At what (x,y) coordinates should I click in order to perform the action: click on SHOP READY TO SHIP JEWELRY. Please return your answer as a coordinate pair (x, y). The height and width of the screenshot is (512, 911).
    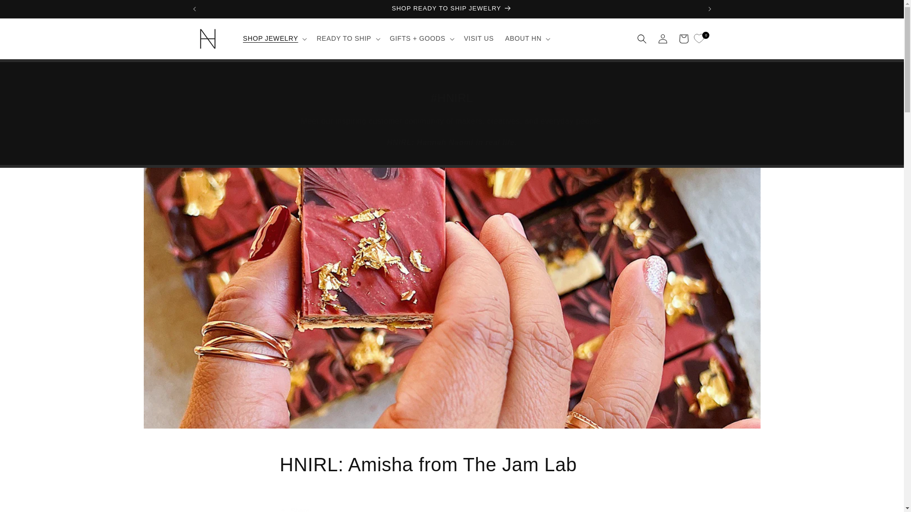
    Looking at the image, I should click on (452, 9).